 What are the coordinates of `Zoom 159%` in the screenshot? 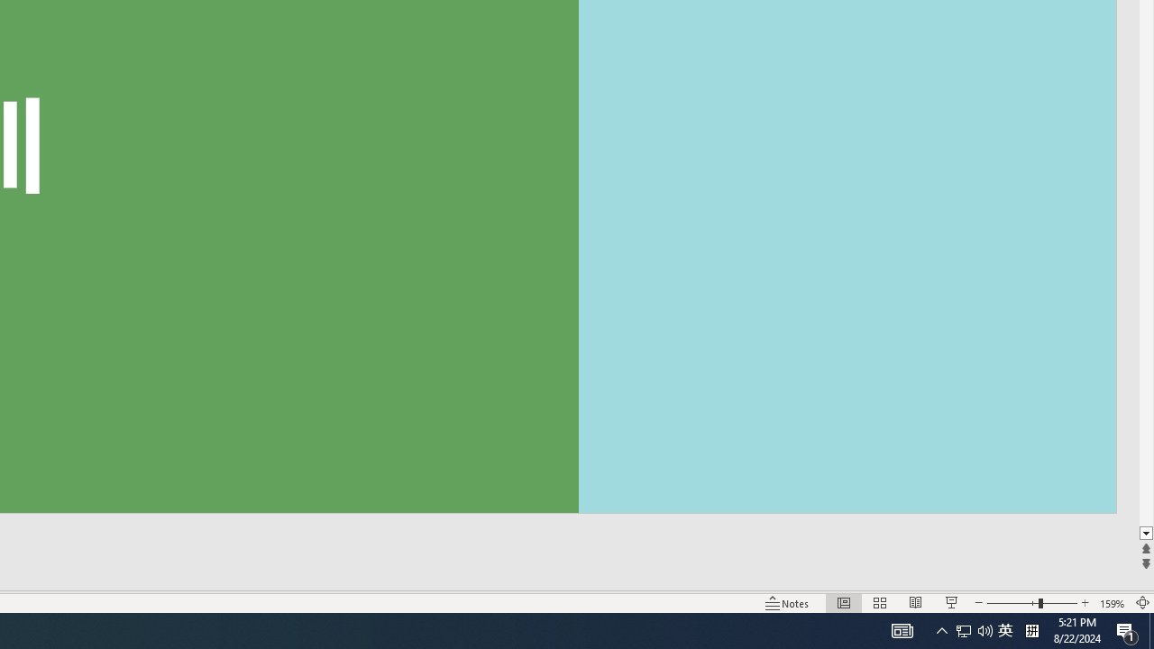 It's located at (1113, 602).